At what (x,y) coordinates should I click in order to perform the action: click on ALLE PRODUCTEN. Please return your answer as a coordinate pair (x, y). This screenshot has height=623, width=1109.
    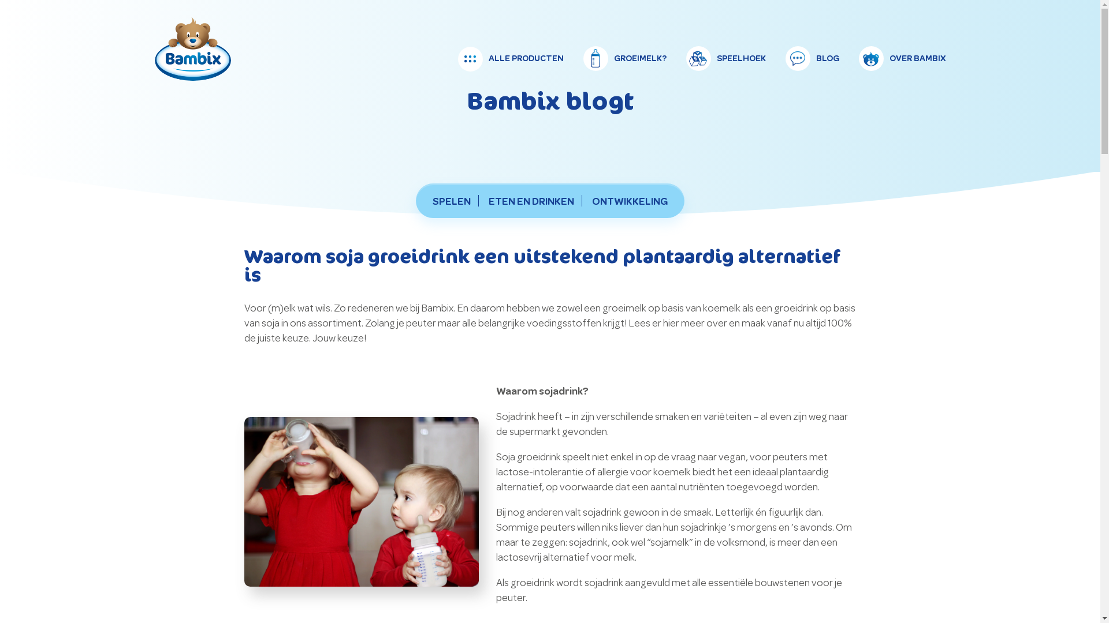
    Looking at the image, I should click on (511, 59).